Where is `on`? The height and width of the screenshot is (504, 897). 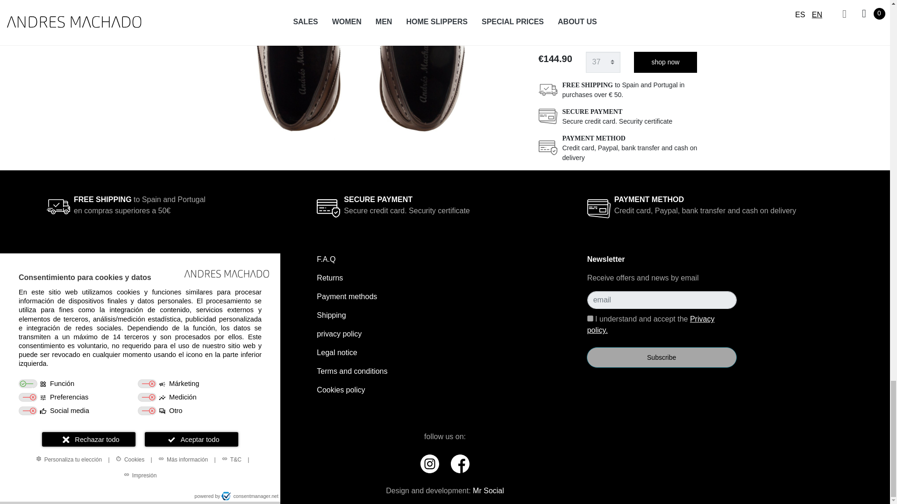
on is located at coordinates (590, 318).